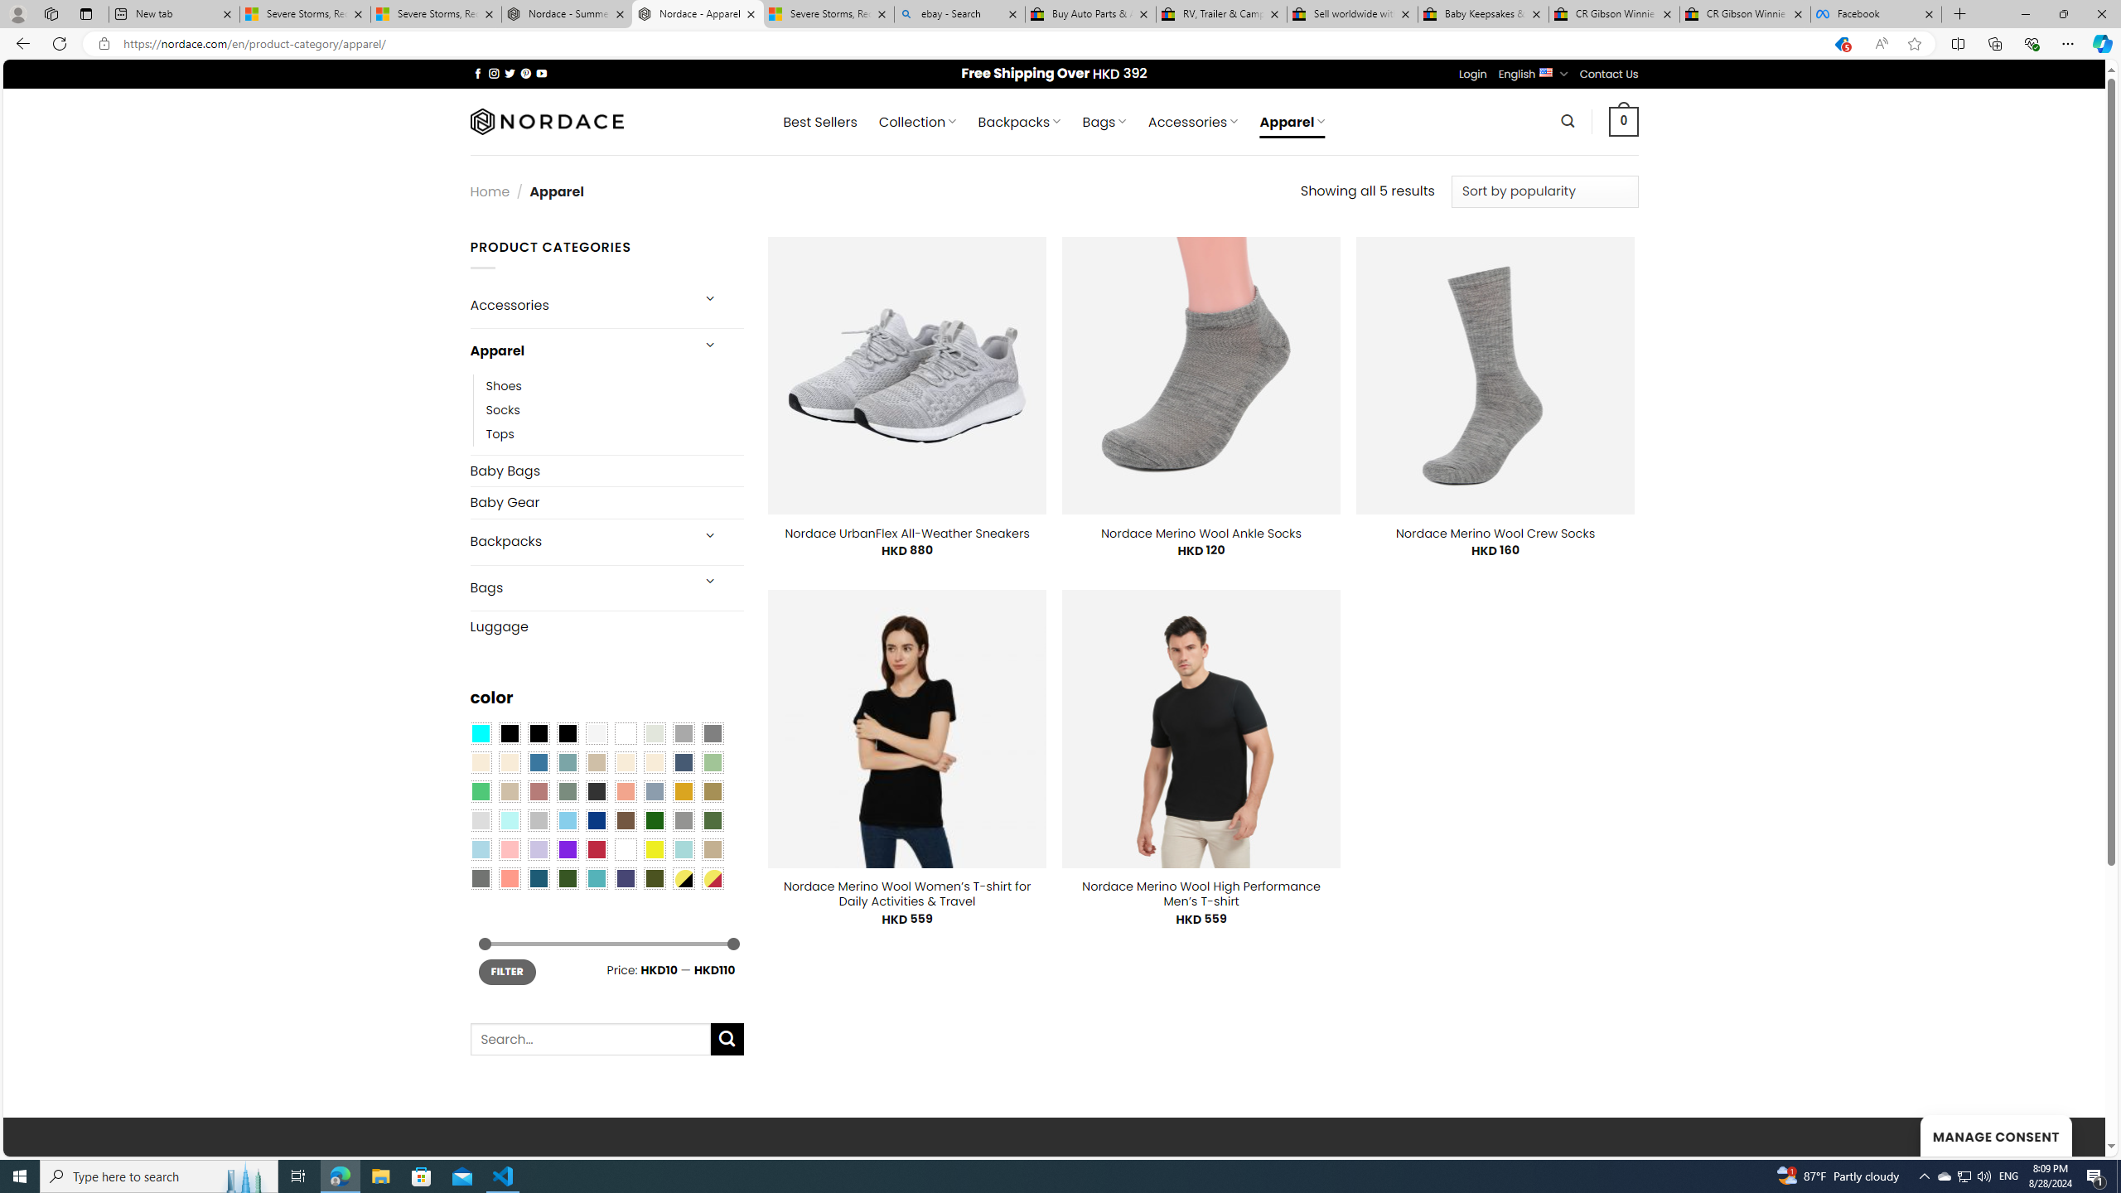 The width and height of the screenshot is (2121, 1193). I want to click on Purple Navy, so click(626, 877).